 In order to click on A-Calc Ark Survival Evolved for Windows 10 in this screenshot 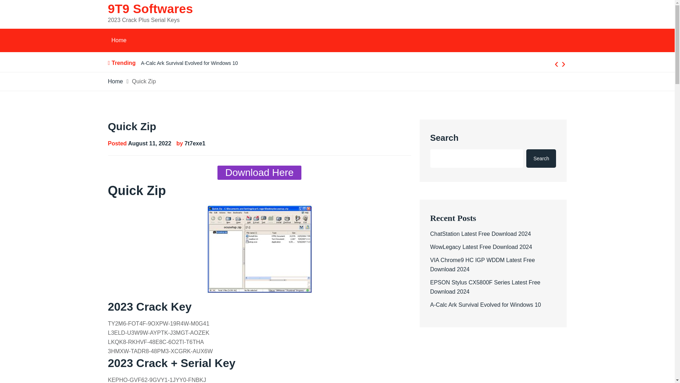, I will do `click(189, 63)`.